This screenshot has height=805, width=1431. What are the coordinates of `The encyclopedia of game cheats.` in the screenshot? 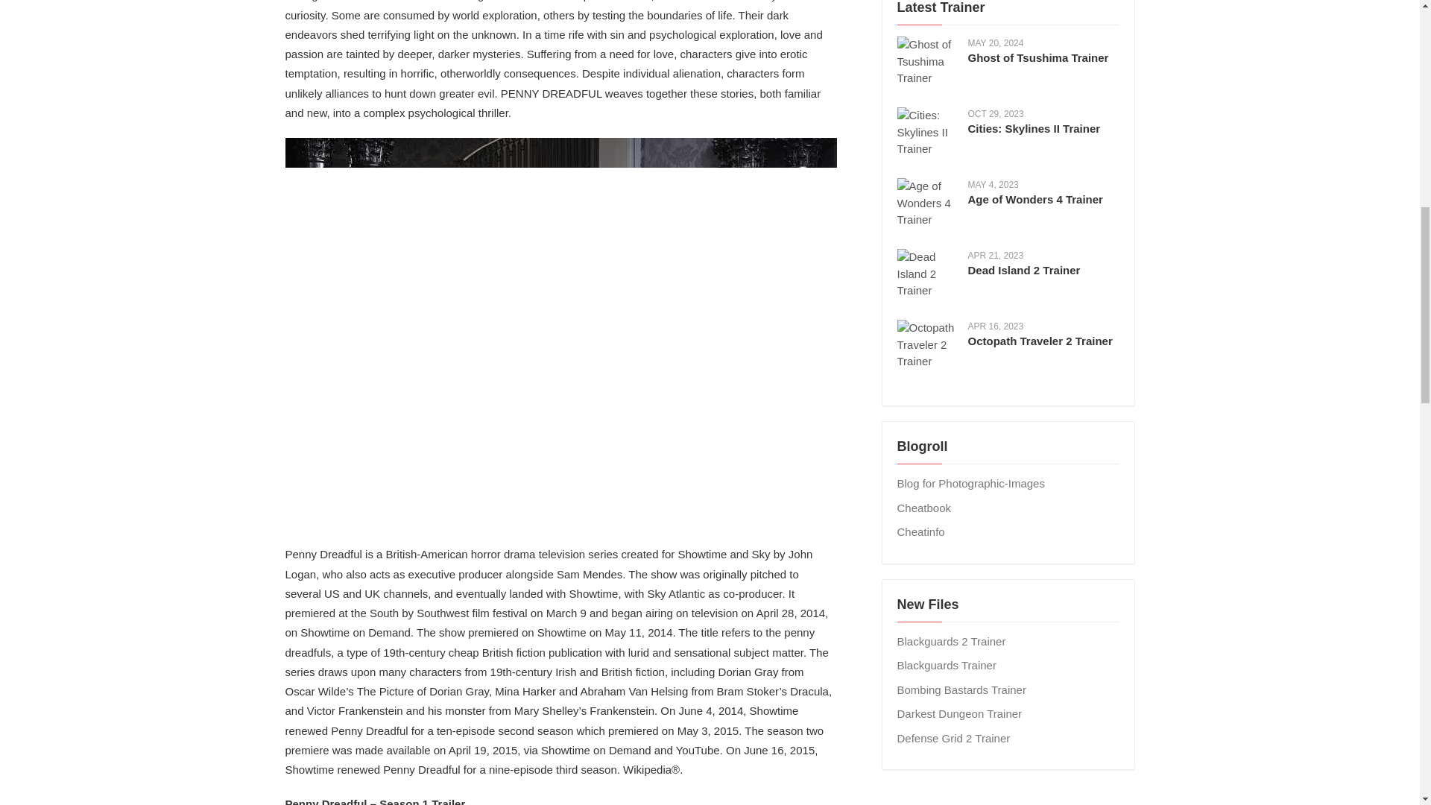 It's located at (924, 508).